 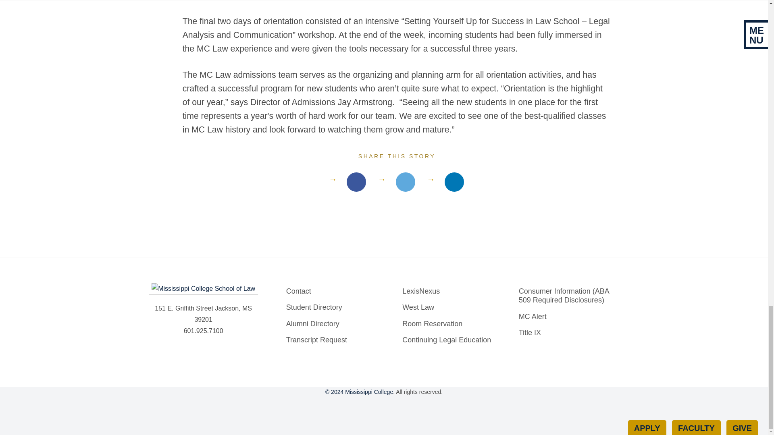 What do you see at coordinates (567, 333) in the screenshot?
I see `Title IX` at bounding box center [567, 333].